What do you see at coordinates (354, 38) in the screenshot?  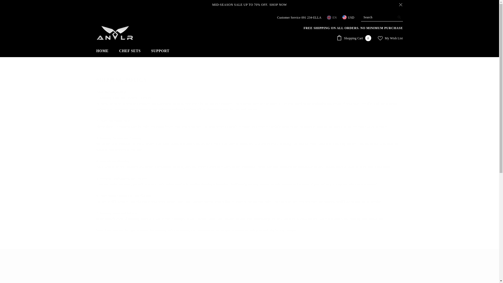 I see `CHEF SETS` at bounding box center [354, 38].